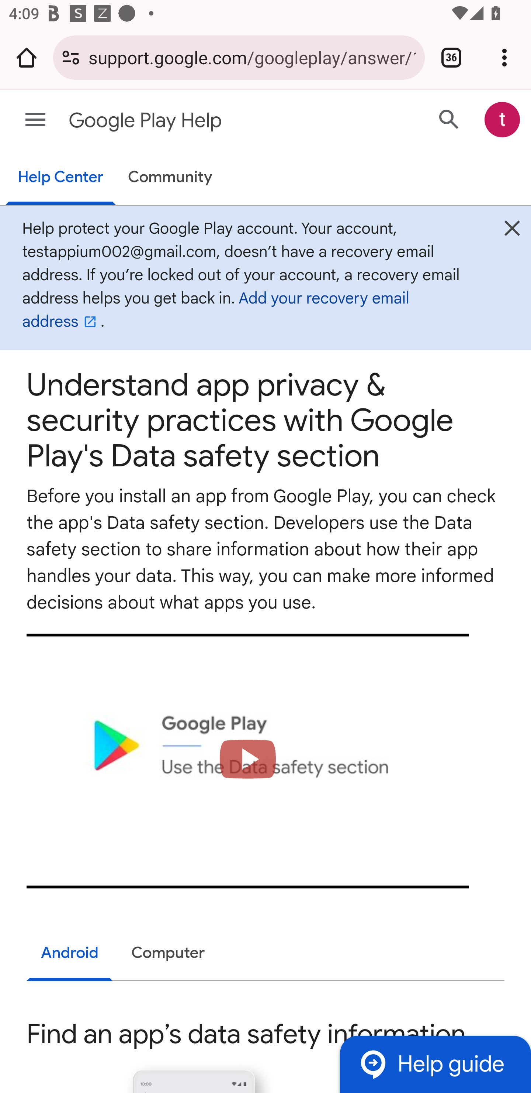 This screenshot has height=1093, width=531. What do you see at coordinates (449, 120) in the screenshot?
I see `Search Help Center` at bounding box center [449, 120].